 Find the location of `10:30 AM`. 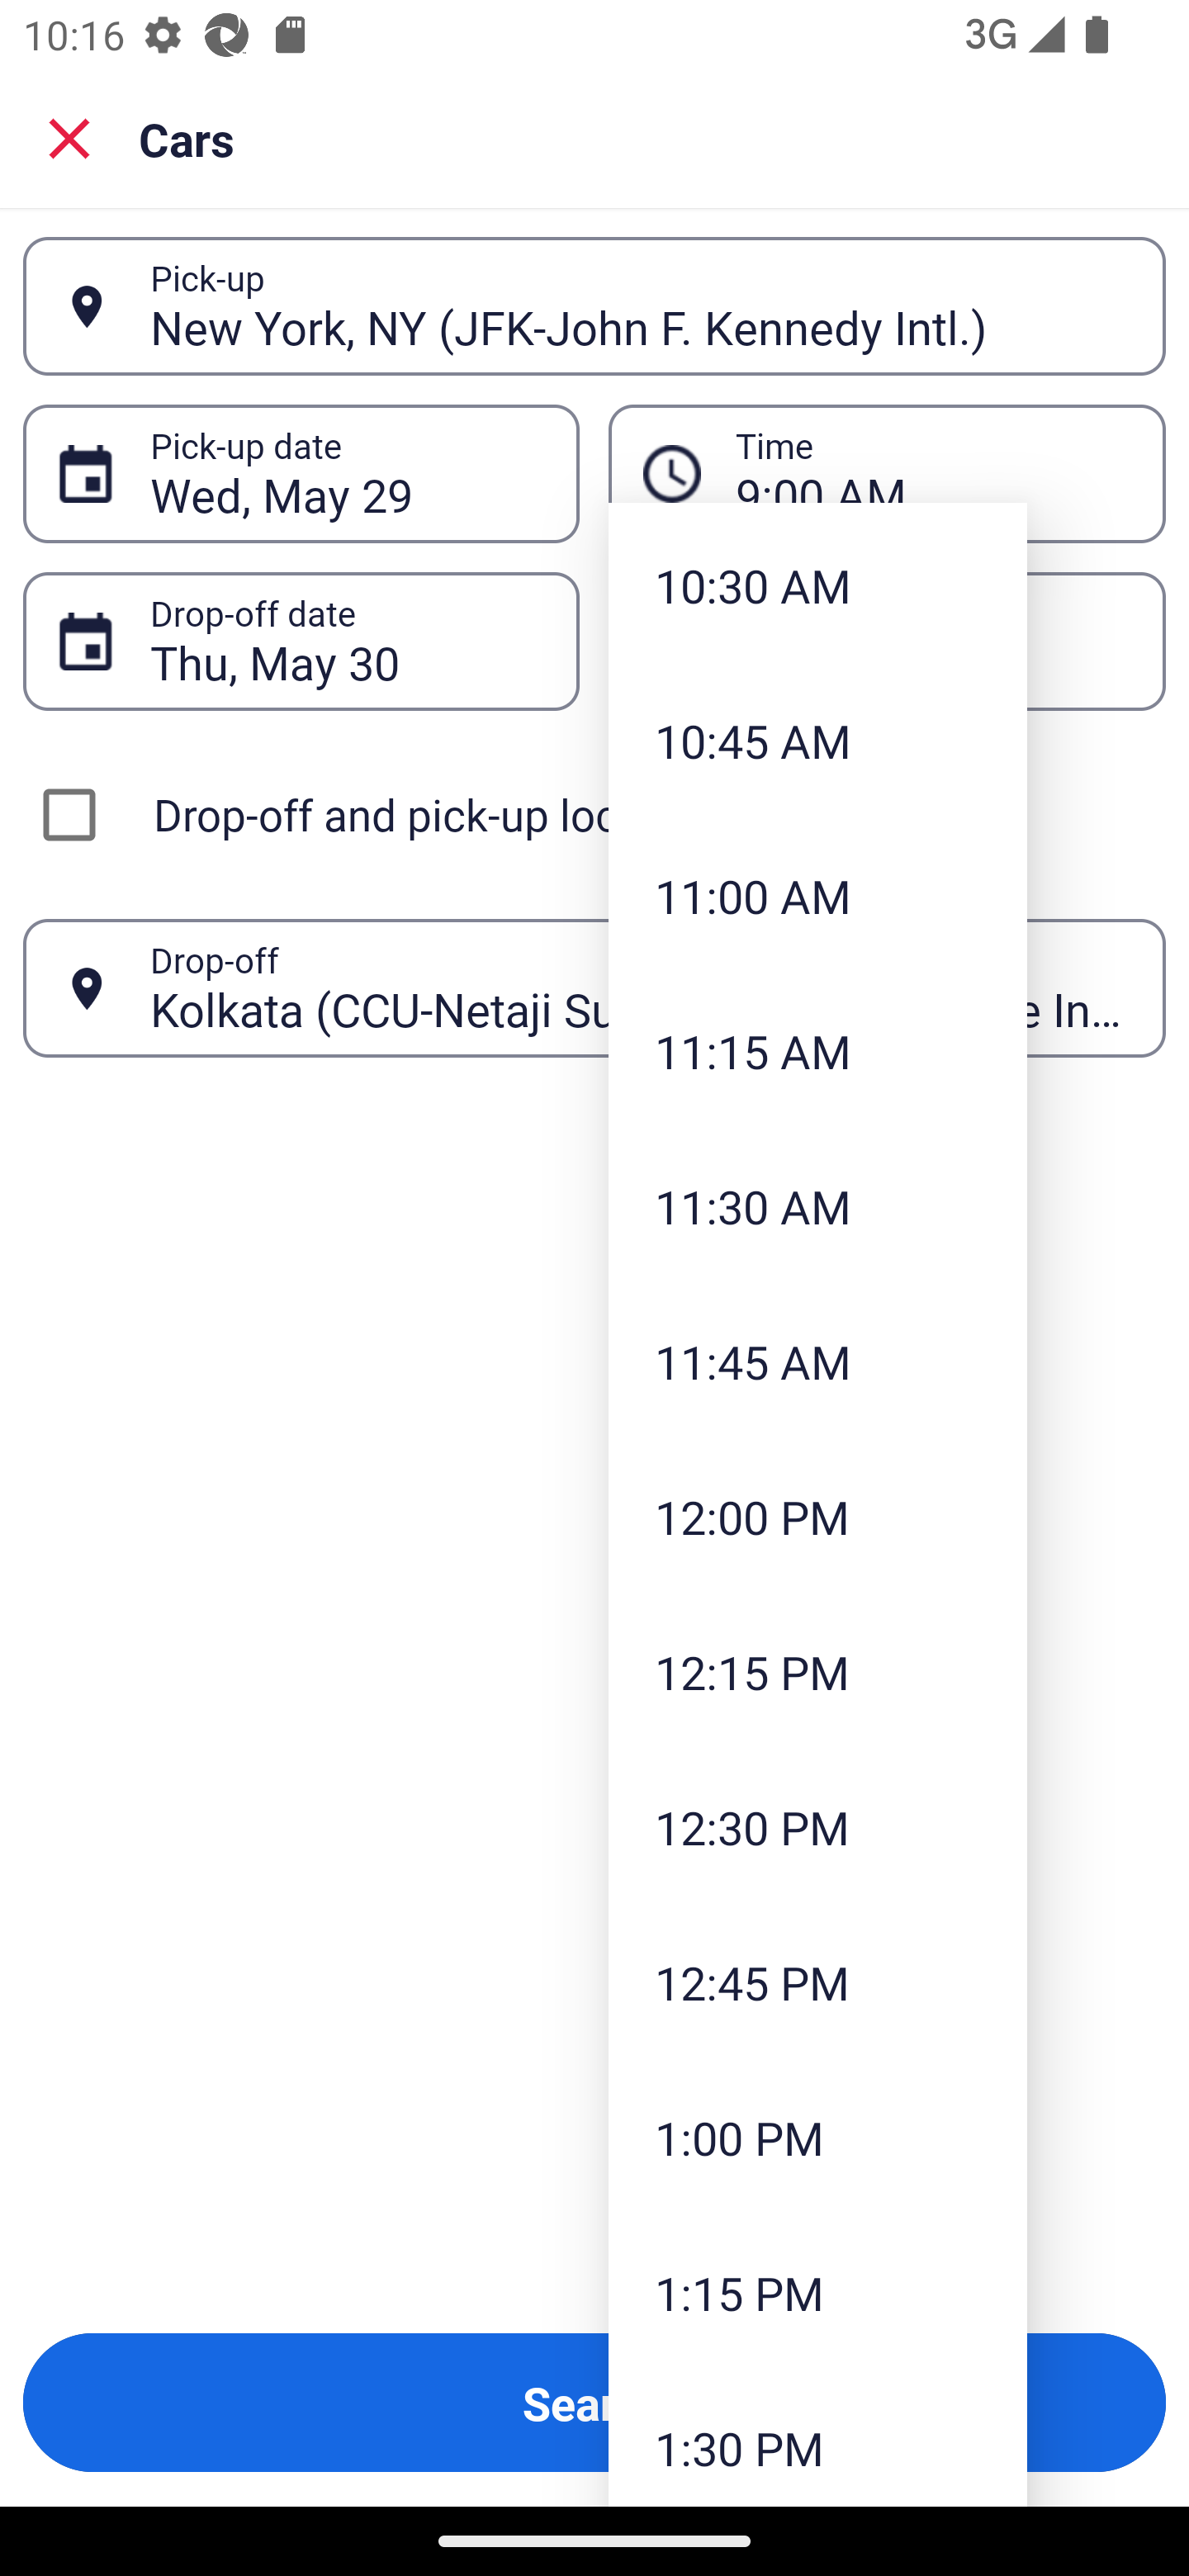

10:30 AM is located at coordinates (817, 585).